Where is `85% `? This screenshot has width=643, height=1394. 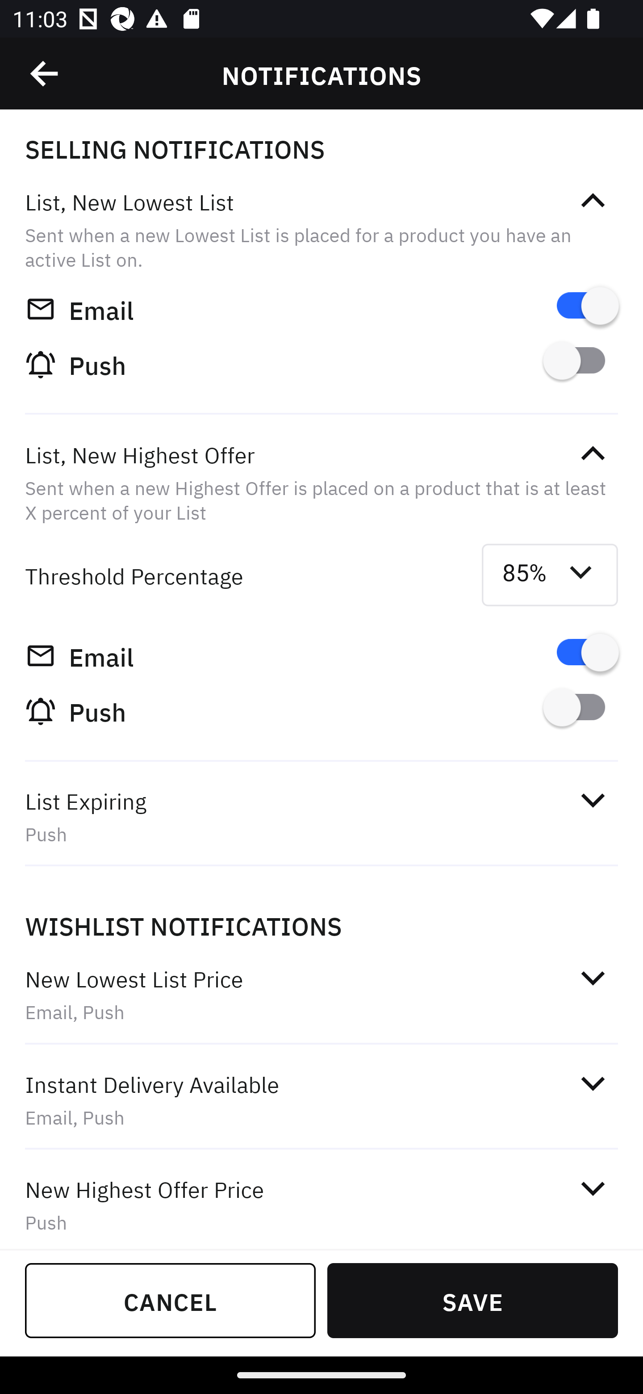 85%  is located at coordinates (550, 575).